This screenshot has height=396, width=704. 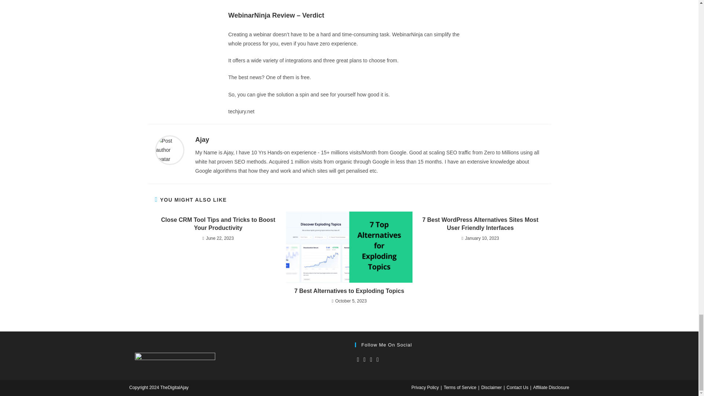 I want to click on Terms of Service, so click(x=460, y=387).